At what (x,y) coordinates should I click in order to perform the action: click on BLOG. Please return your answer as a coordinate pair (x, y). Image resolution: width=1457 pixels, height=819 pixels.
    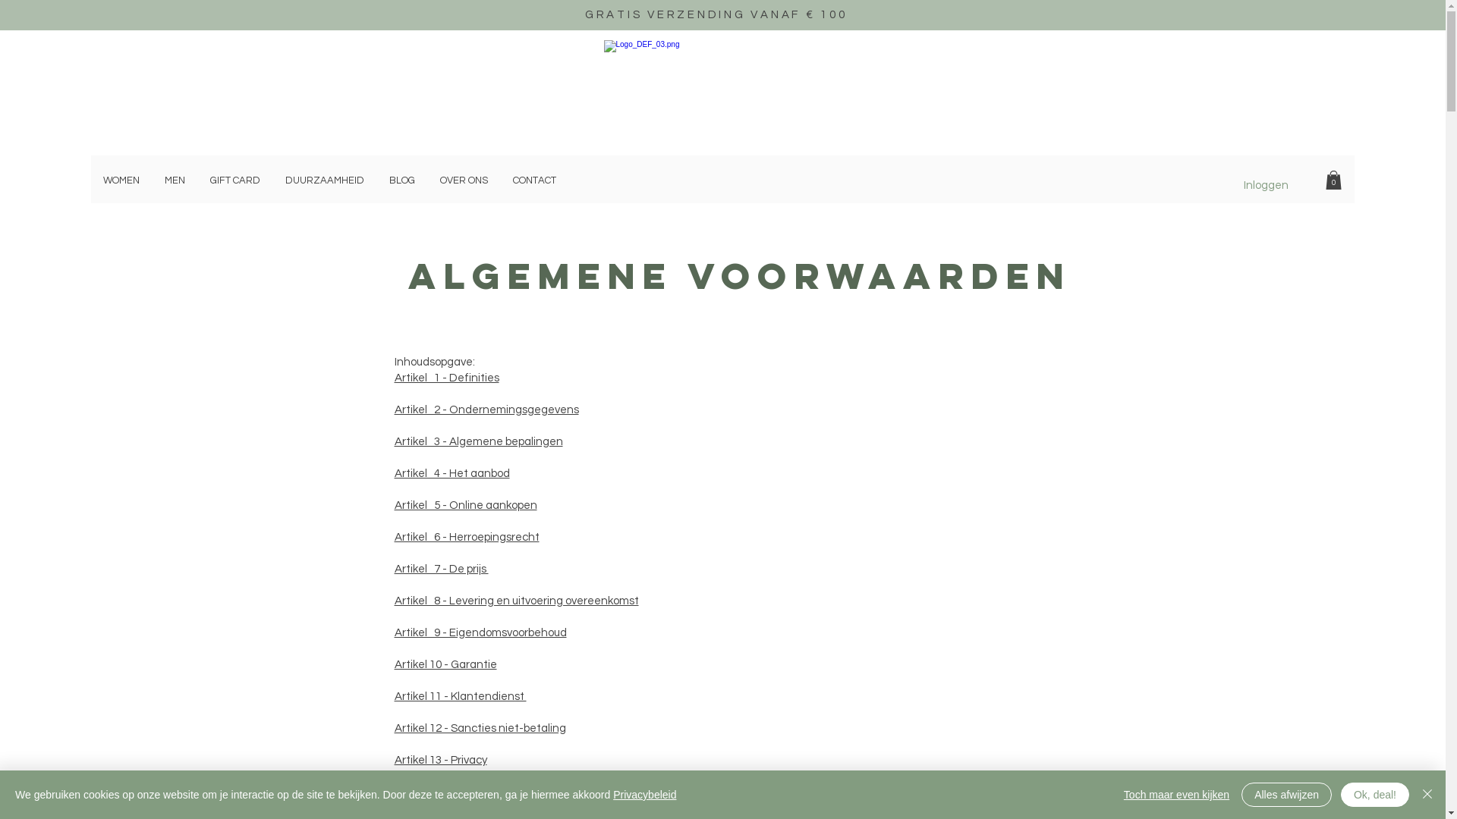
    Looking at the image, I should click on (404, 180).